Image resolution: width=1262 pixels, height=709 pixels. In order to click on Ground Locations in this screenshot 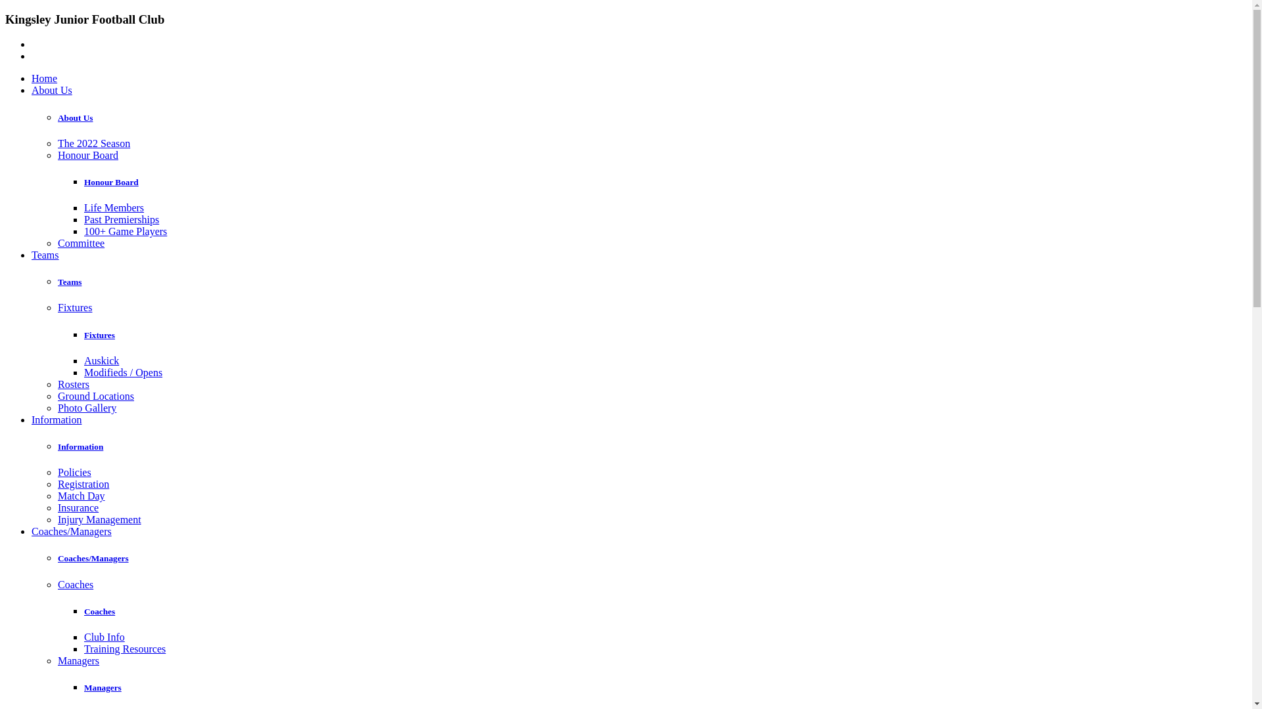, I will do `click(96, 397)`.